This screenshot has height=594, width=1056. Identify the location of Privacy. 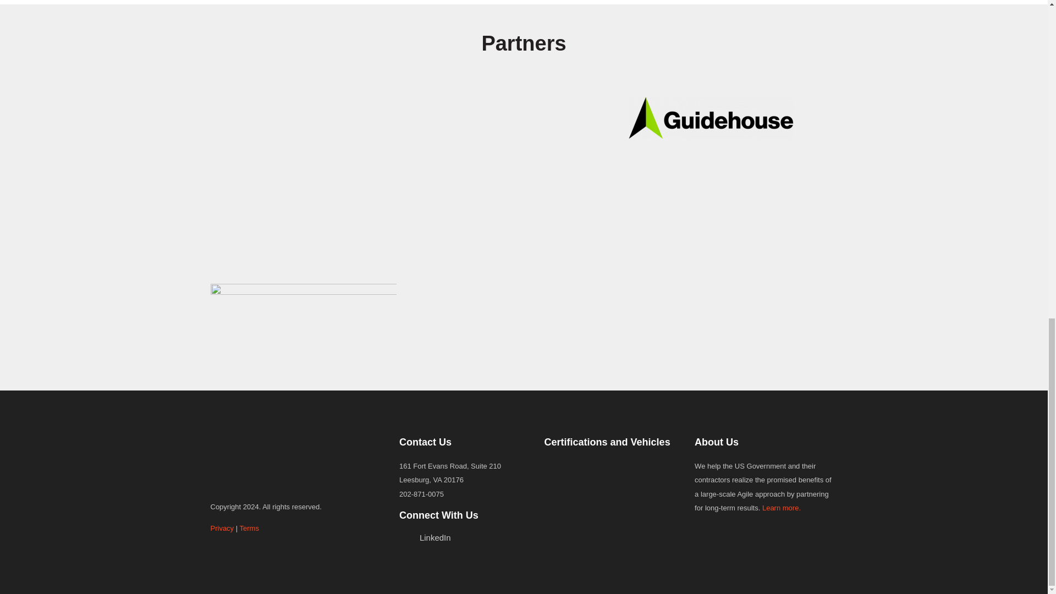
(222, 528).